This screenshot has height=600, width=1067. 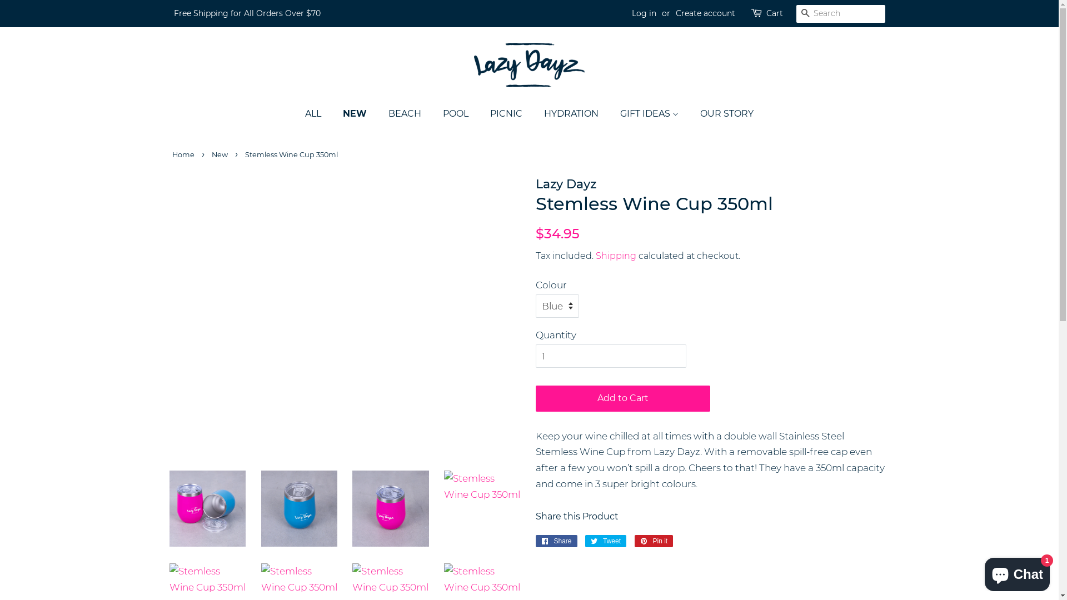 What do you see at coordinates (457, 113) in the screenshot?
I see `POOL` at bounding box center [457, 113].